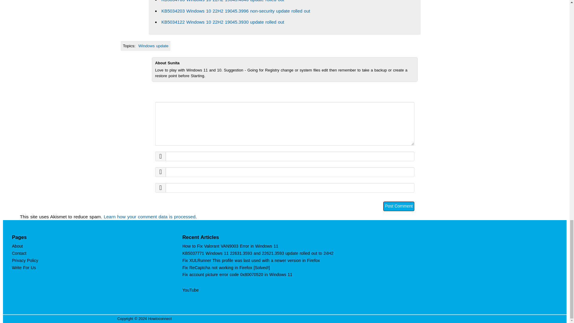 Image resolution: width=574 pixels, height=323 pixels. I want to click on Post Comment, so click(399, 206).